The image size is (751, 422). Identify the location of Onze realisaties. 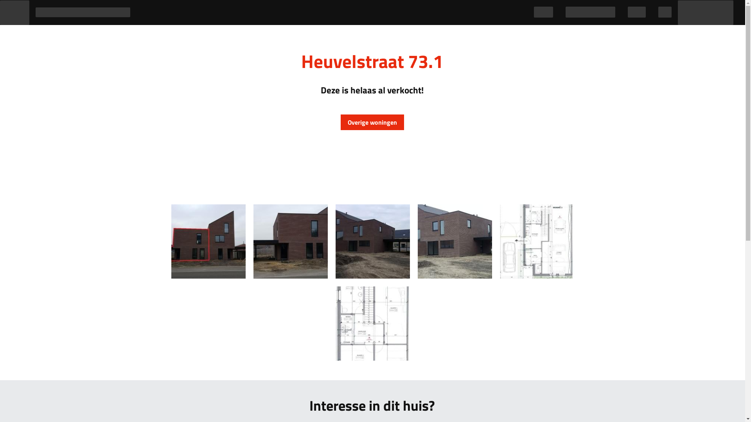
(591, 13).